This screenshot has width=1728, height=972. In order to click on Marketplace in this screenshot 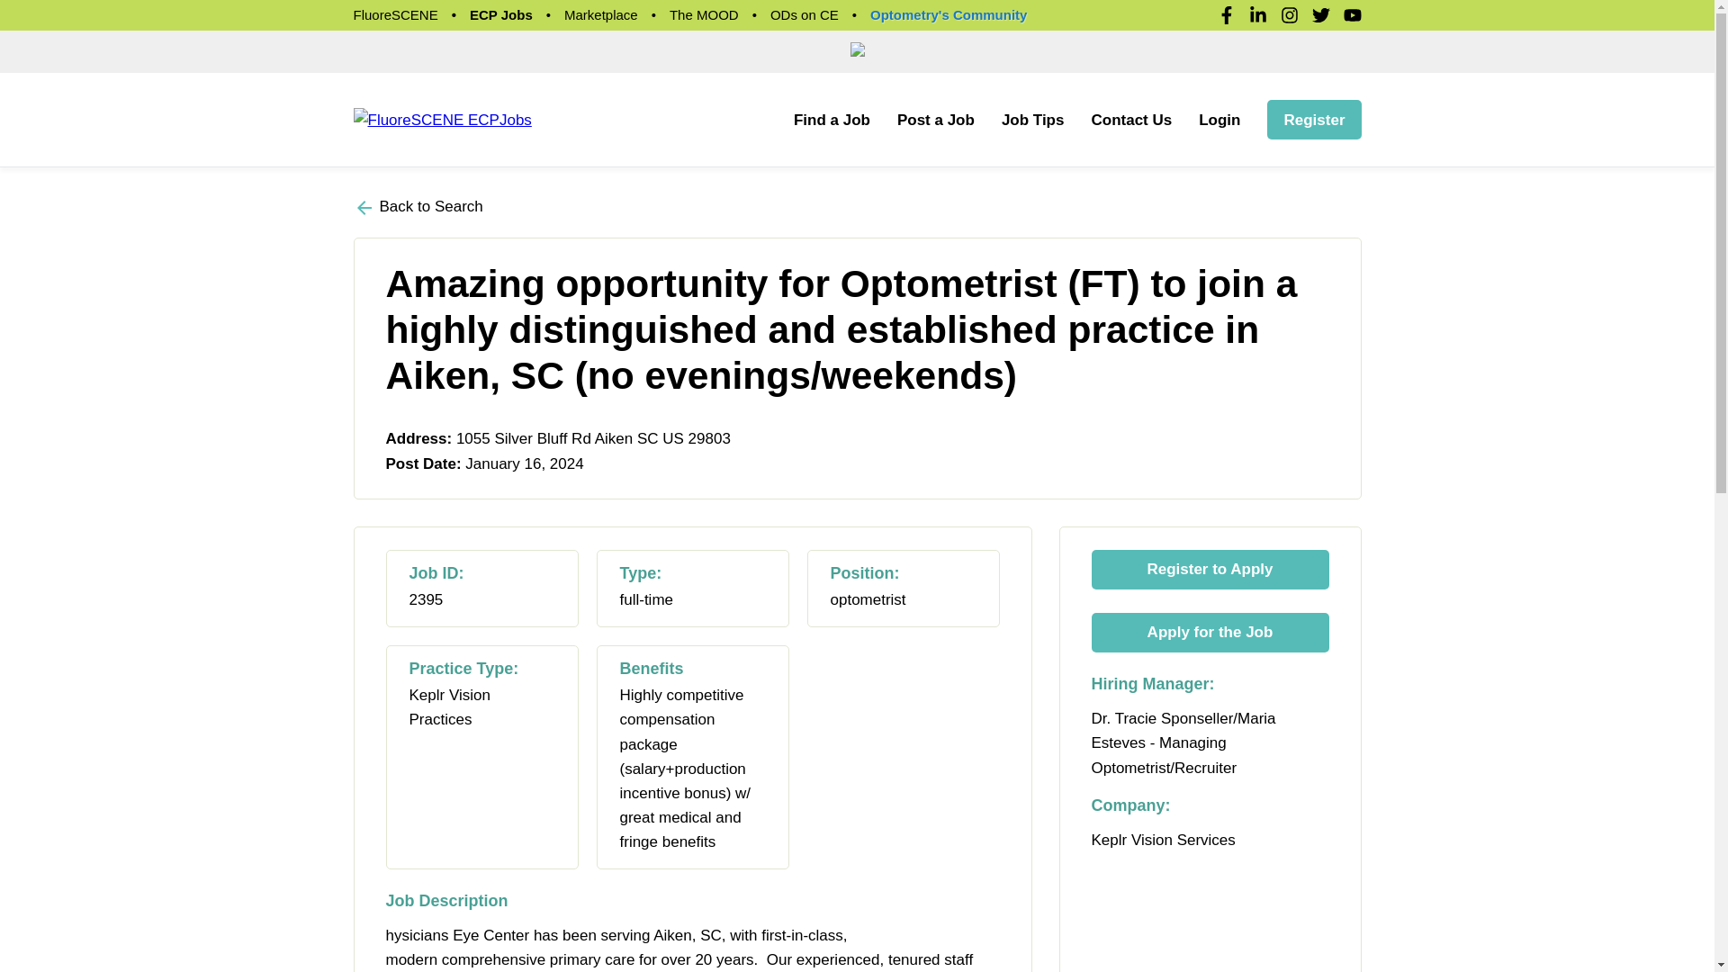, I will do `click(601, 14)`.